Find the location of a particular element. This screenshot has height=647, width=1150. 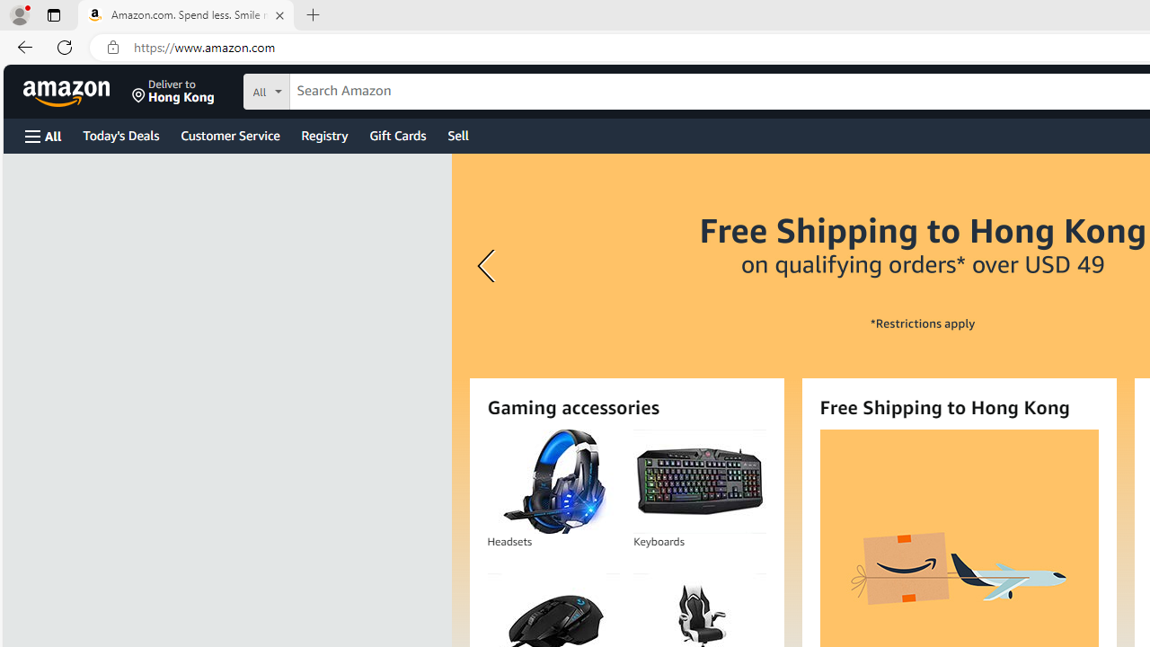

New Tab is located at coordinates (314, 16).